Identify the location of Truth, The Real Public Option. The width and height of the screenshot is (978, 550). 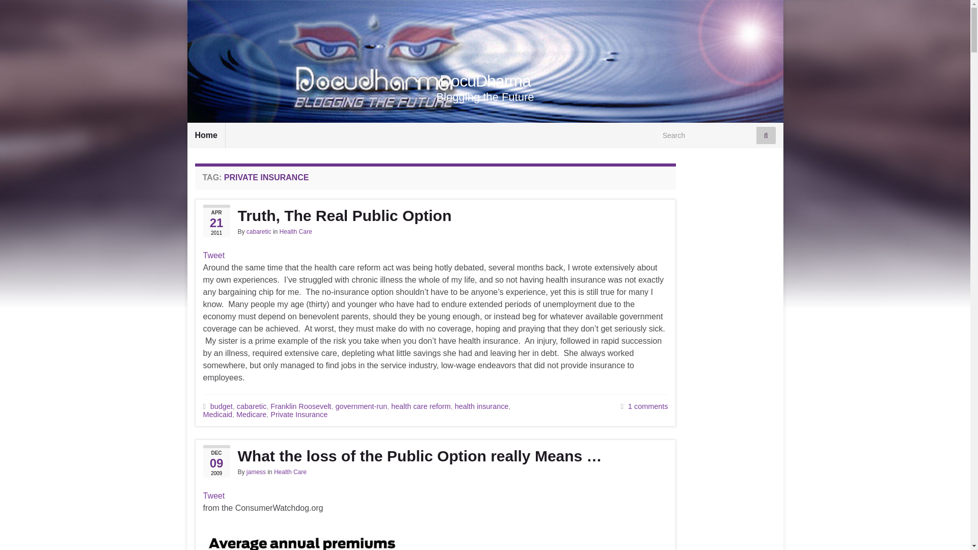
(435, 216).